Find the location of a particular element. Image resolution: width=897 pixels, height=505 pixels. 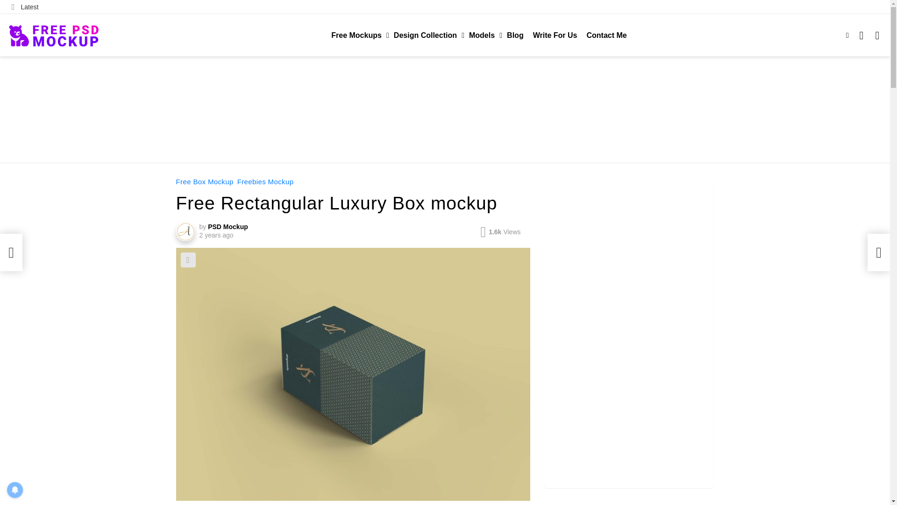

May 11, 2022, 8:48 pm is located at coordinates (216, 235).